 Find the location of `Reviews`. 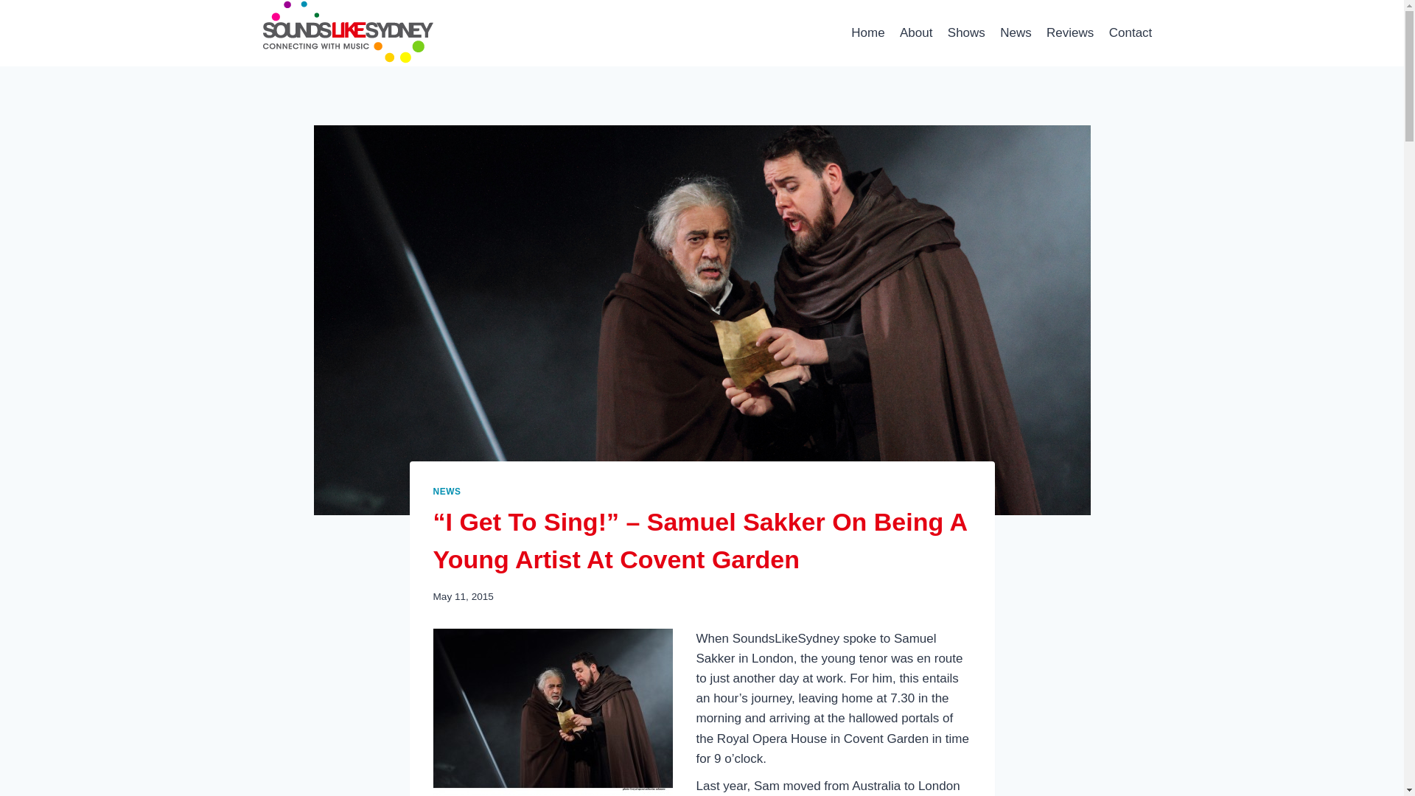

Reviews is located at coordinates (1070, 32).